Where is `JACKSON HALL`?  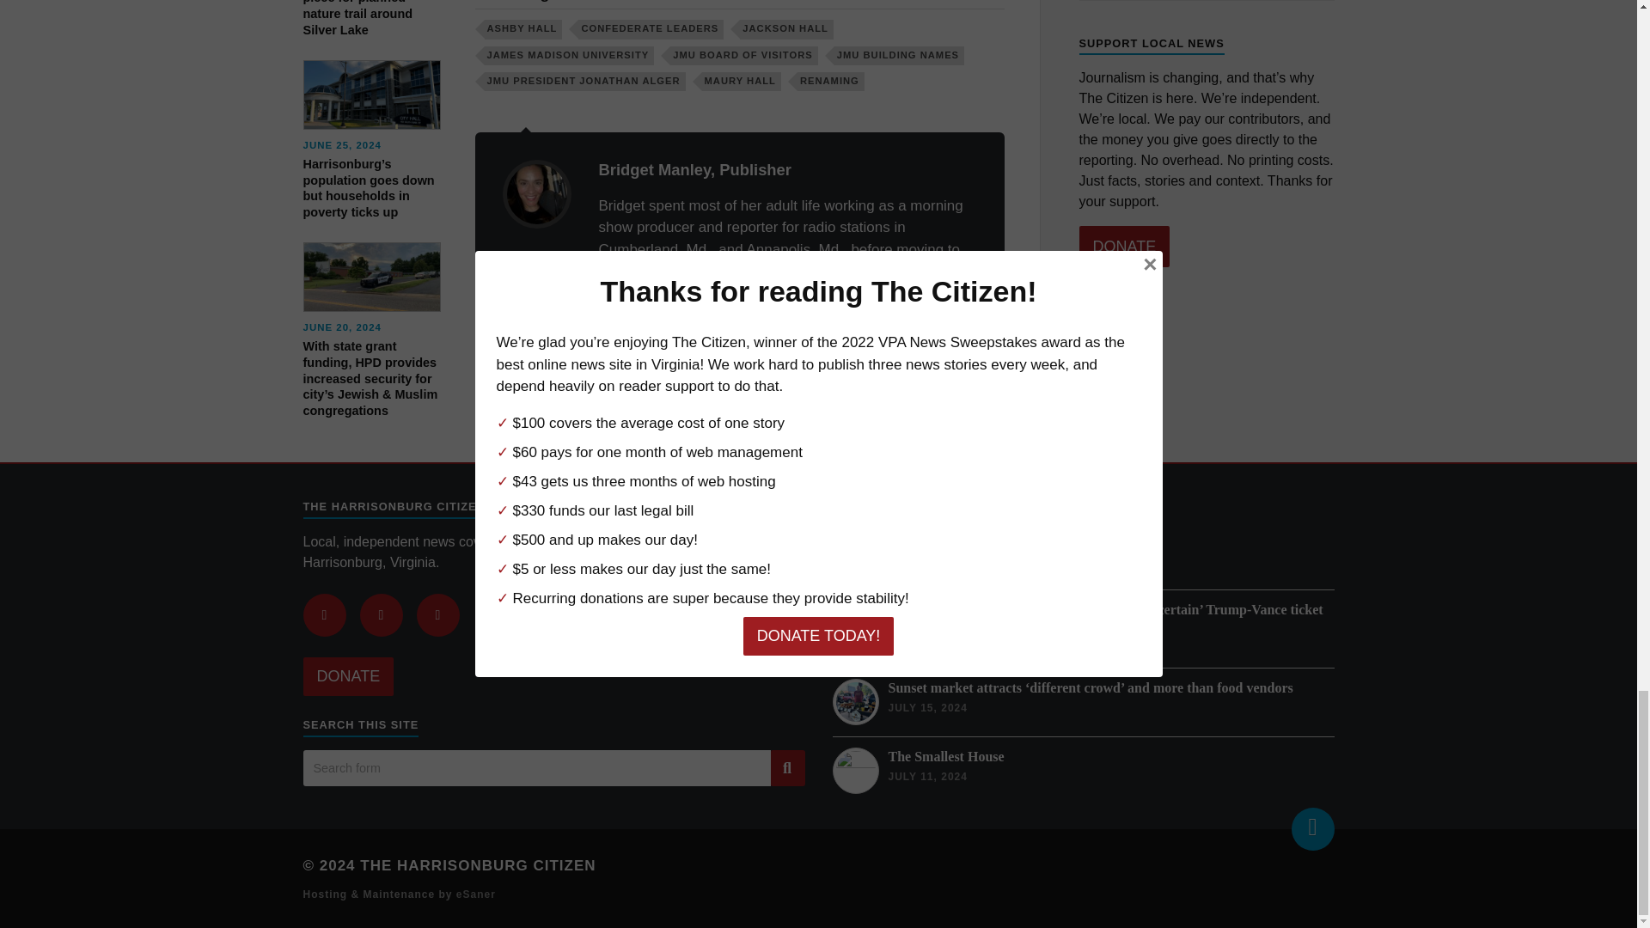 JACKSON HALL is located at coordinates (785, 29).